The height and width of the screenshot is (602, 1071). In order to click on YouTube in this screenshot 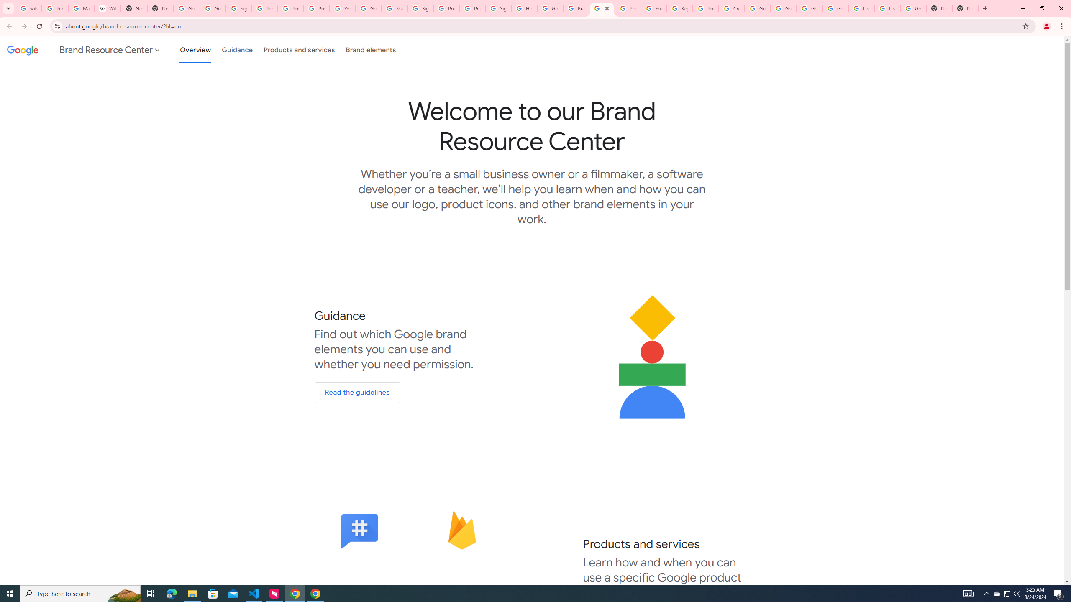, I will do `click(653, 8)`.